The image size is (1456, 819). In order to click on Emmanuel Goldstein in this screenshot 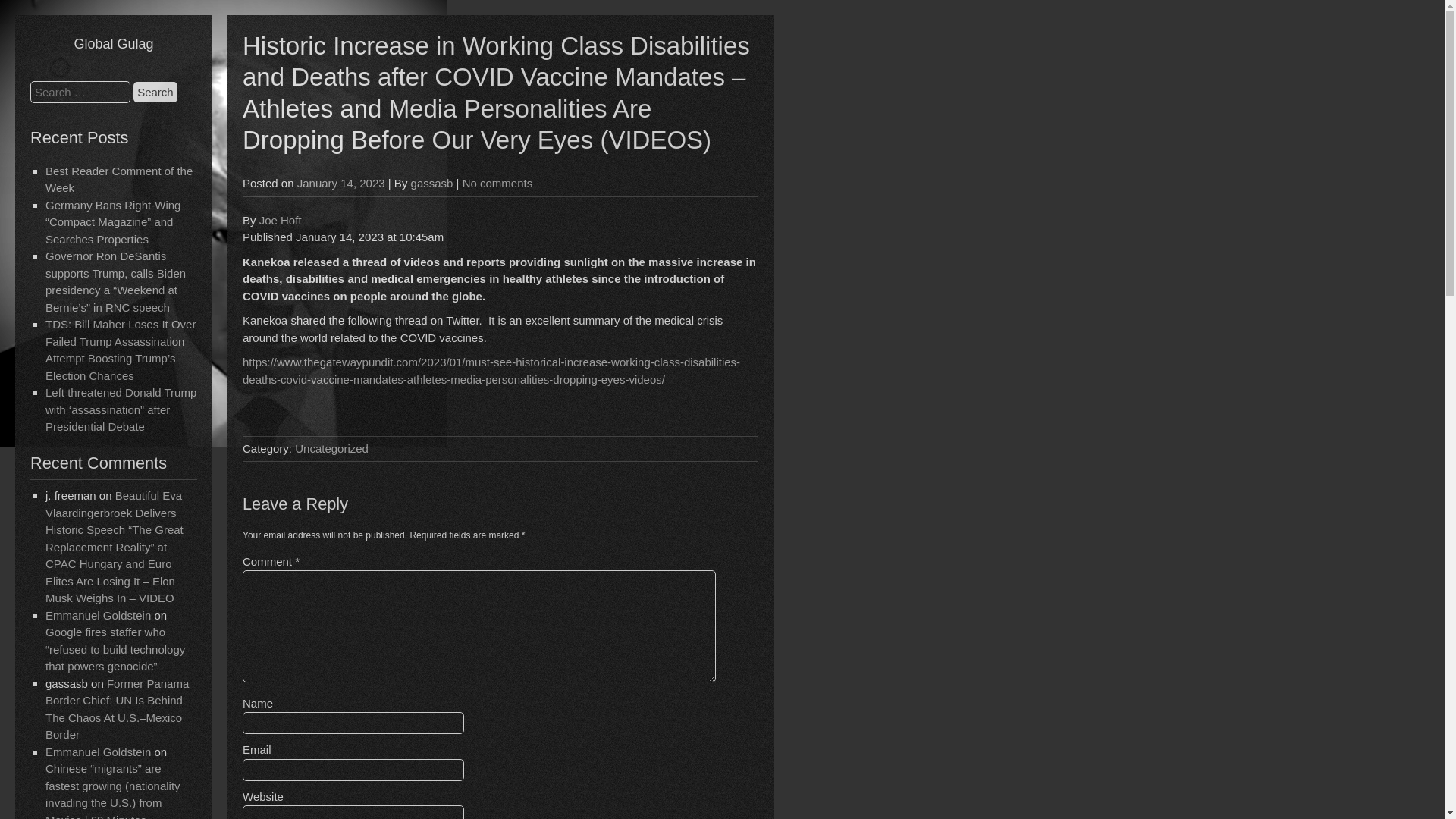, I will do `click(98, 615)`.